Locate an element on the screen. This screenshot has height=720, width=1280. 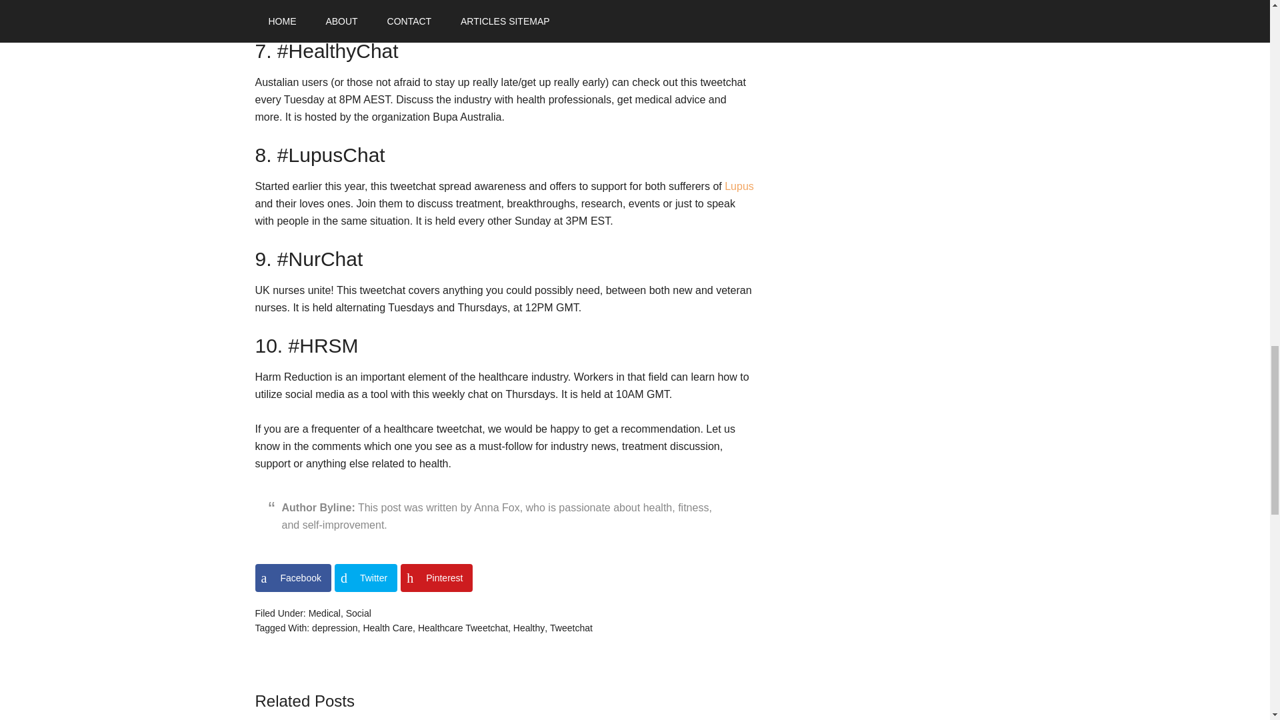
Healthcare Tweetchat is located at coordinates (463, 628).